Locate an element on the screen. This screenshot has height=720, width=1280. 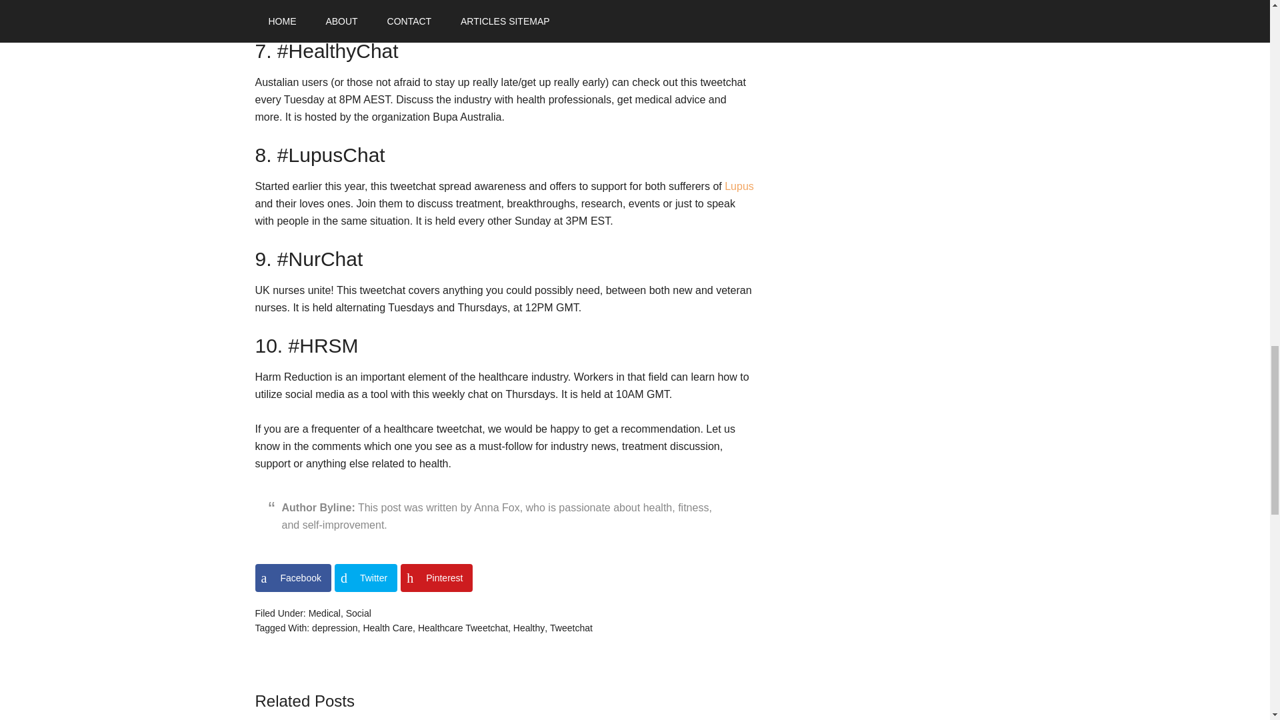
Healthcare Tweetchat is located at coordinates (463, 628).